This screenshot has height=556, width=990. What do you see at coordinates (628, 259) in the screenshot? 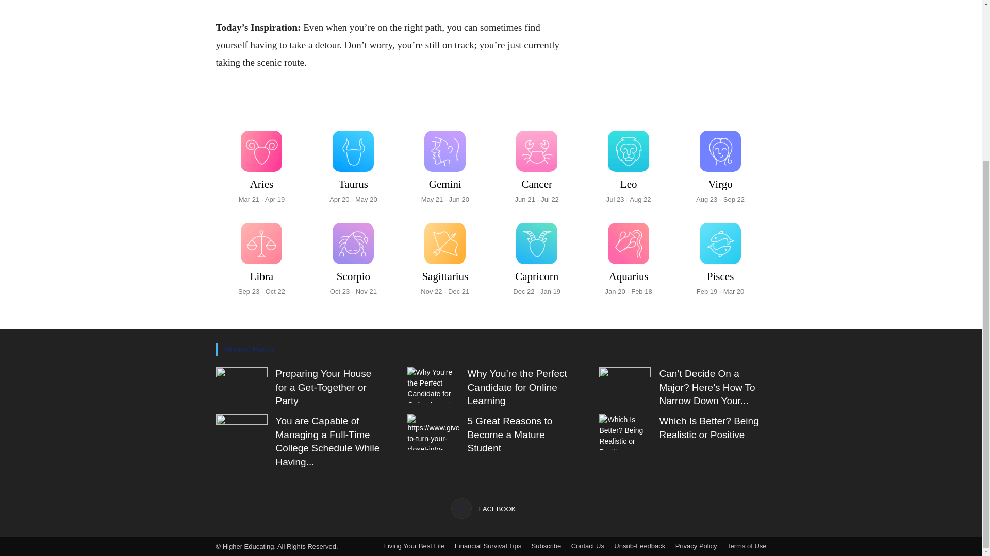
I see `Libra Horoscope Today` at bounding box center [628, 259].